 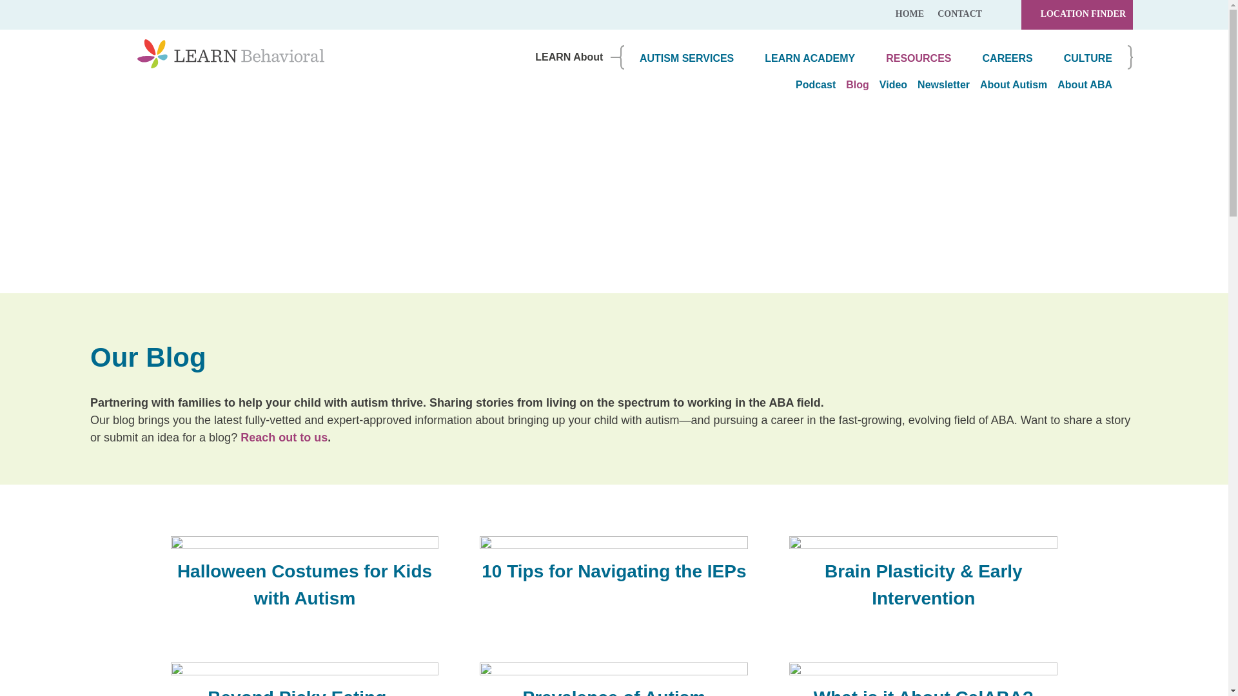 What do you see at coordinates (1008, 85) in the screenshot?
I see `About Autism` at bounding box center [1008, 85].